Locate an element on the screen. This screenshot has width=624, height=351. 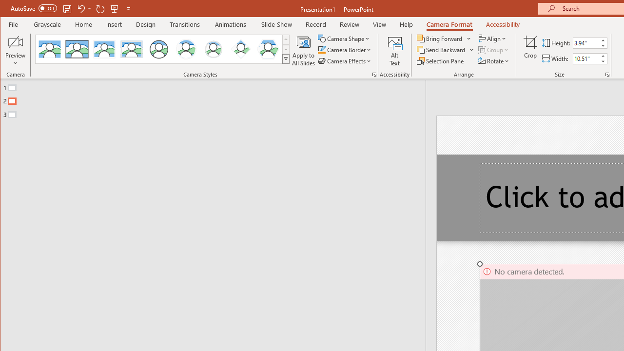
Cameo Width is located at coordinates (586, 58).